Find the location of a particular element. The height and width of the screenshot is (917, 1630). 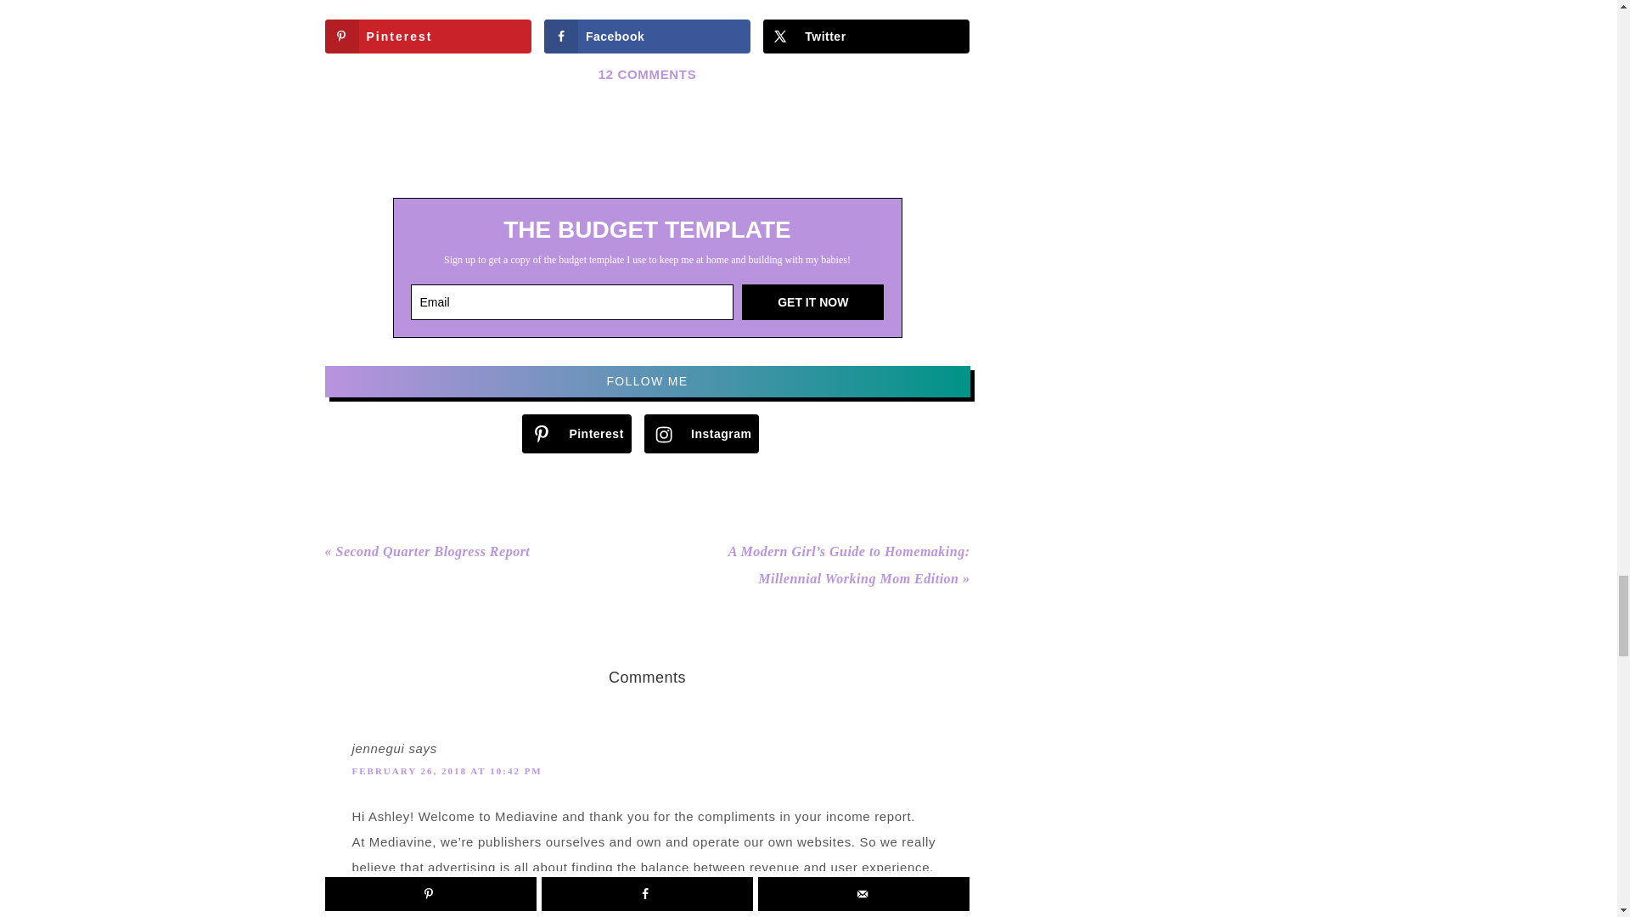

Follow on Pinterest is located at coordinates (576, 433).